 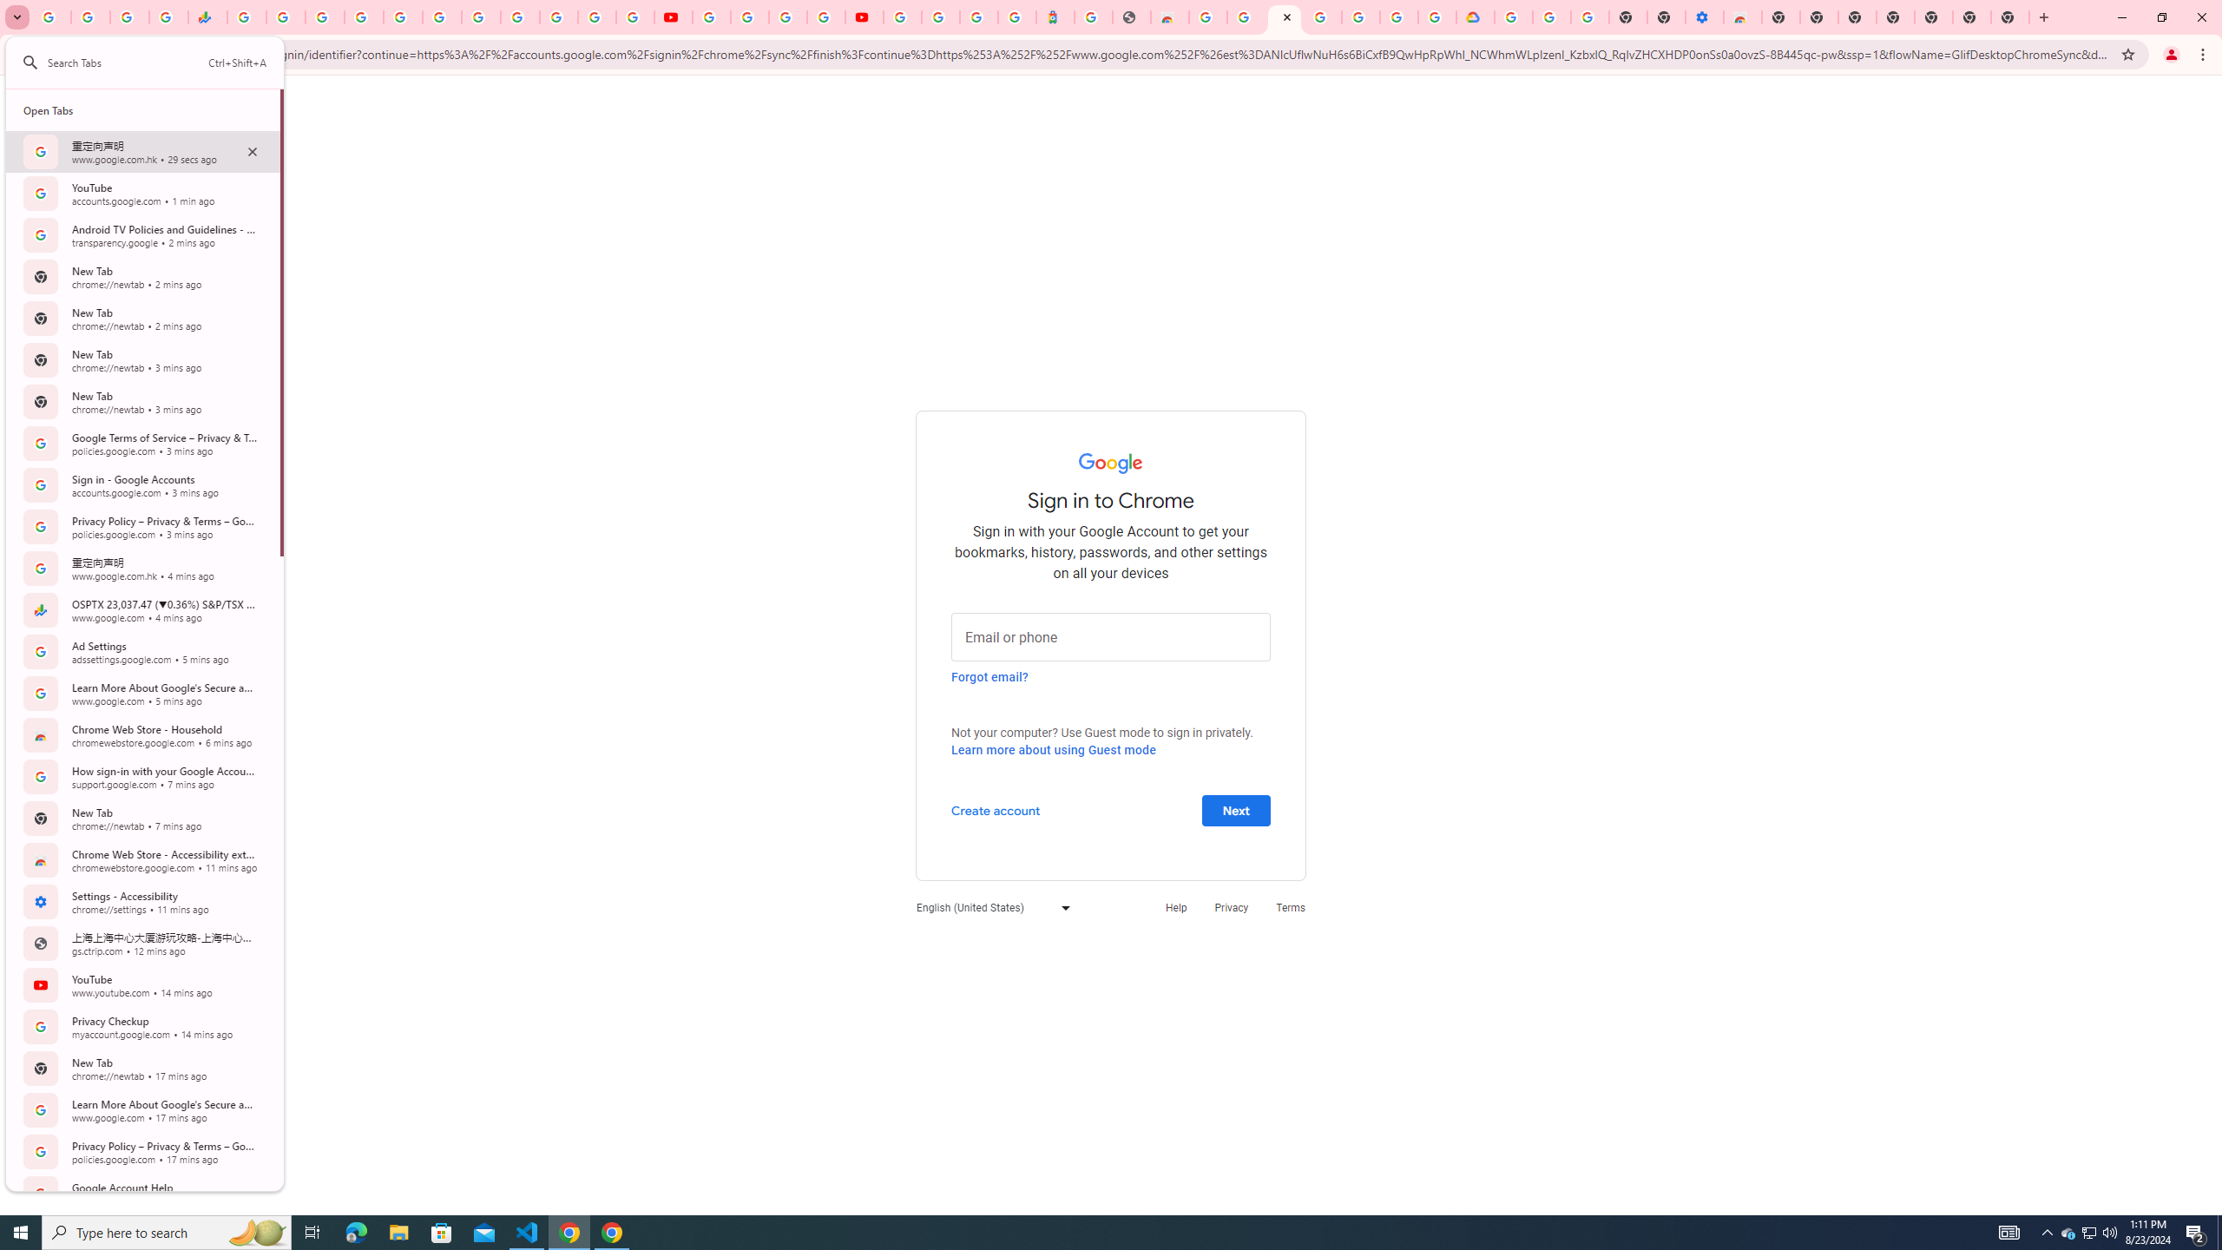 What do you see at coordinates (2088, 1233) in the screenshot?
I see `User Promoted Notification Area` at bounding box center [2088, 1233].